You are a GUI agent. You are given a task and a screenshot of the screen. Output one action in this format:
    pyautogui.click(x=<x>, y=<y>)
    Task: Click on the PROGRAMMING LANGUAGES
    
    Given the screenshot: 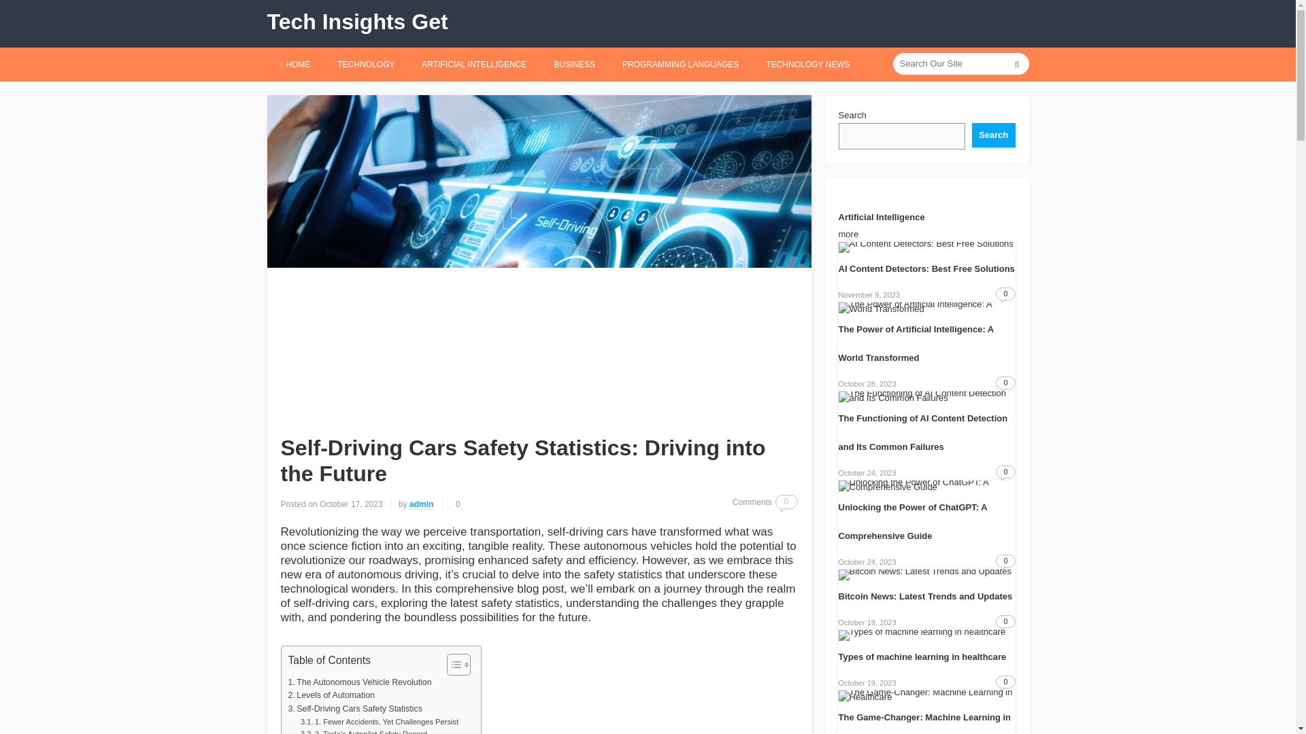 What is the action you would take?
    pyautogui.click(x=680, y=64)
    